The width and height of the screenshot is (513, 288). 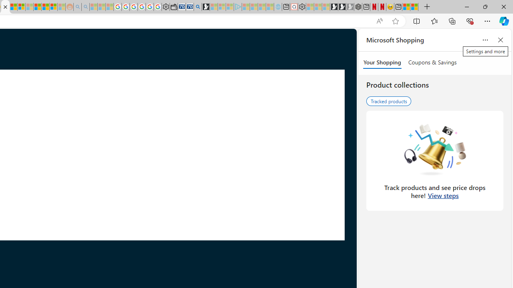 I want to click on Microsoft Start Gaming, so click(x=206, y=7).